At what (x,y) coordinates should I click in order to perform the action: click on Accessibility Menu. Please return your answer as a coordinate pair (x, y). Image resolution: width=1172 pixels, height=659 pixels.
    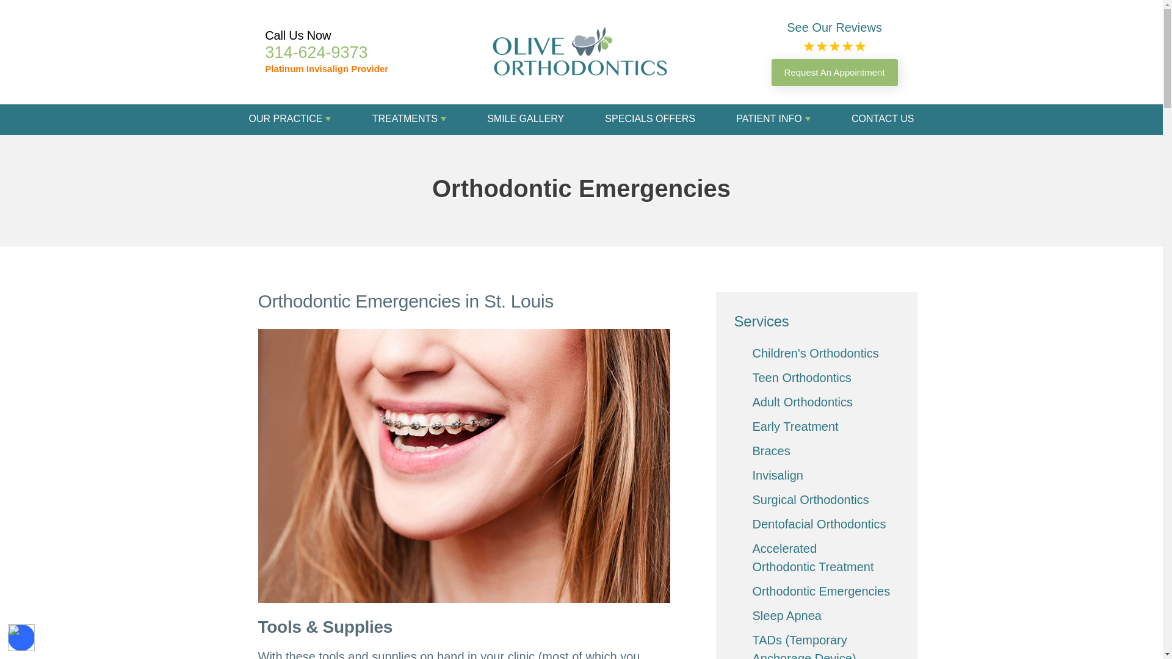
    Looking at the image, I should click on (21, 637).